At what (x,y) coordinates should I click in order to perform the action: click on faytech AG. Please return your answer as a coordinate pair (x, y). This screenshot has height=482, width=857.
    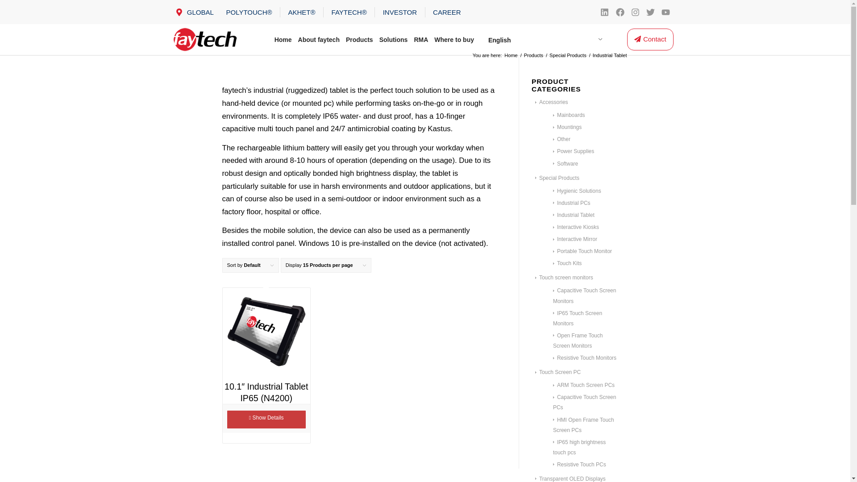
    Looking at the image, I should click on (511, 55).